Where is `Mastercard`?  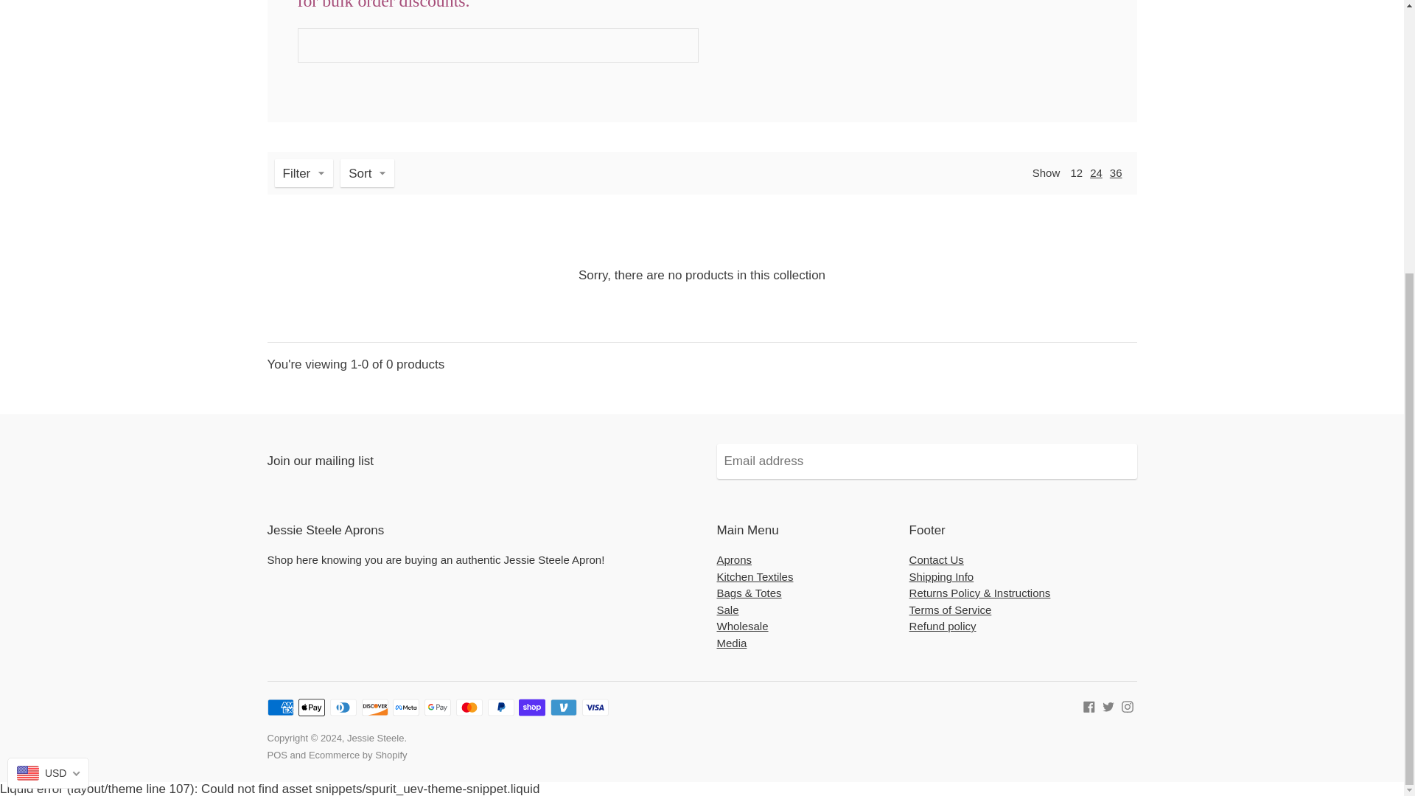 Mastercard is located at coordinates (469, 708).